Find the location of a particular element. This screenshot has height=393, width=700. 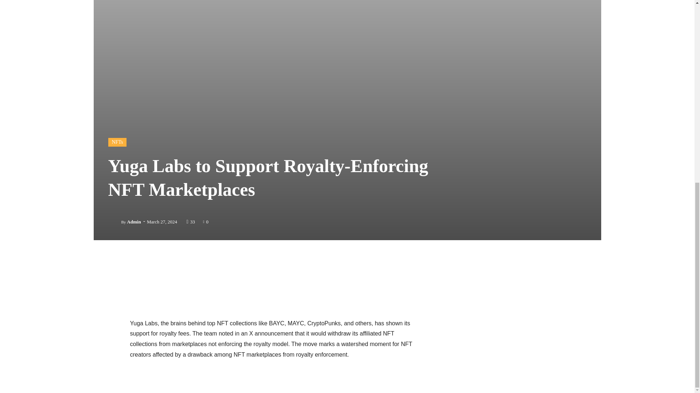

0 is located at coordinates (206, 221).